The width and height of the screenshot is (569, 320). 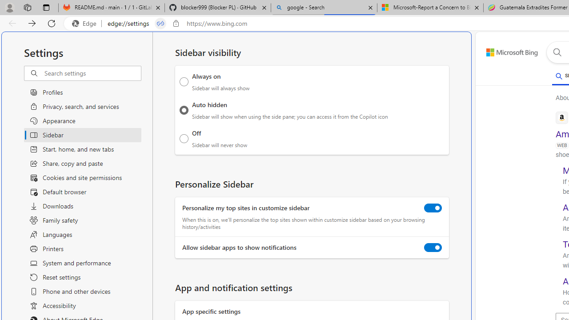 What do you see at coordinates (433, 208) in the screenshot?
I see `Personalize my top sites in customize sidebar` at bounding box center [433, 208].